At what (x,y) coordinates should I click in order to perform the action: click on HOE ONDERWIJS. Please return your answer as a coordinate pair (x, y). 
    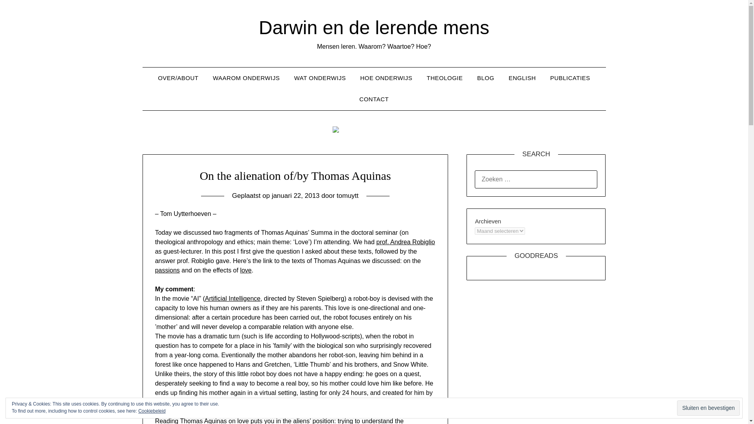
    Looking at the image, I should click on (386, 78).